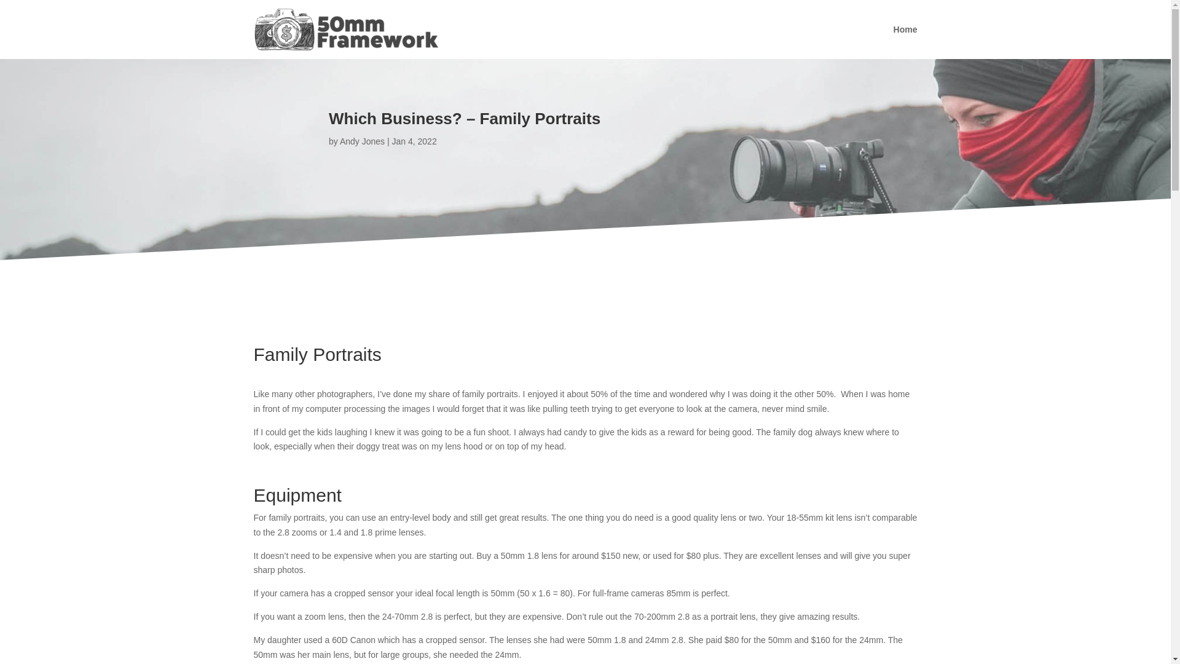 This screenshot has width=1180, height=664. Describe the element at coordinates (361, 141) in the screenshot. I see `Andy Jones` at that location.